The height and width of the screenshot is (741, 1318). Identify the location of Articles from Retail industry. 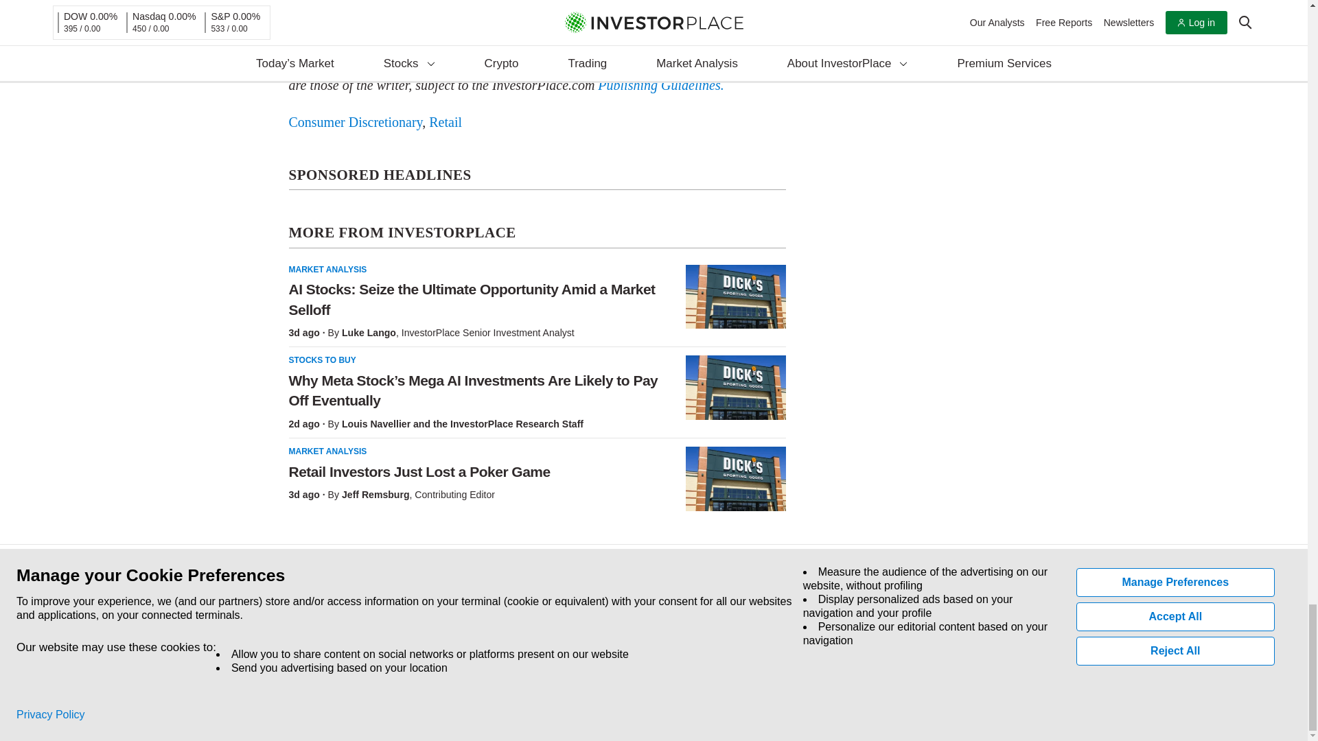
(446, 122).